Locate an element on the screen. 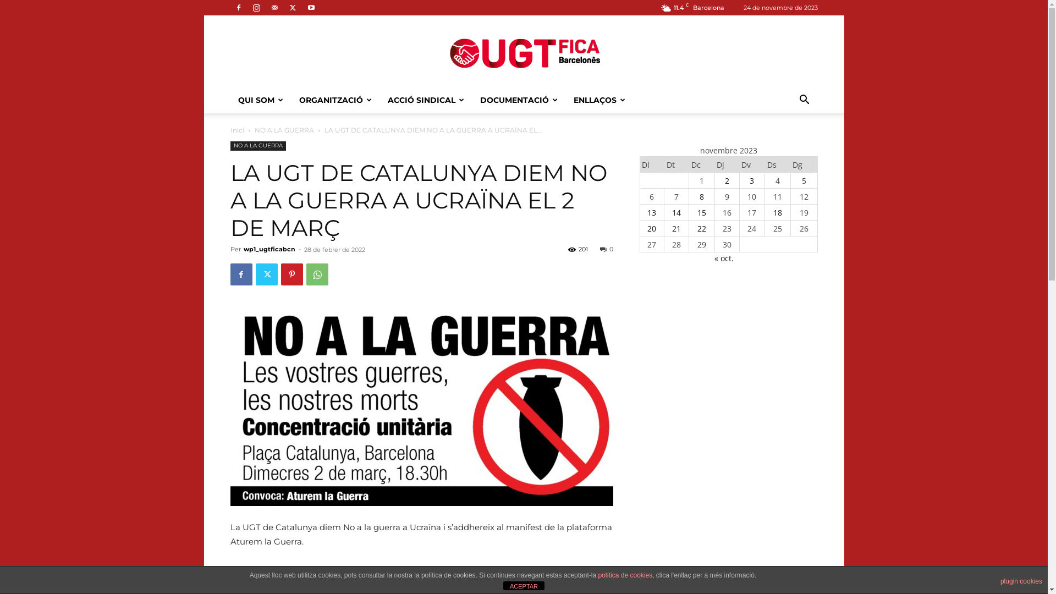 The height and width of the screenshot is (594, 1056). ACEPTAR is located at coordinates (524, 586).